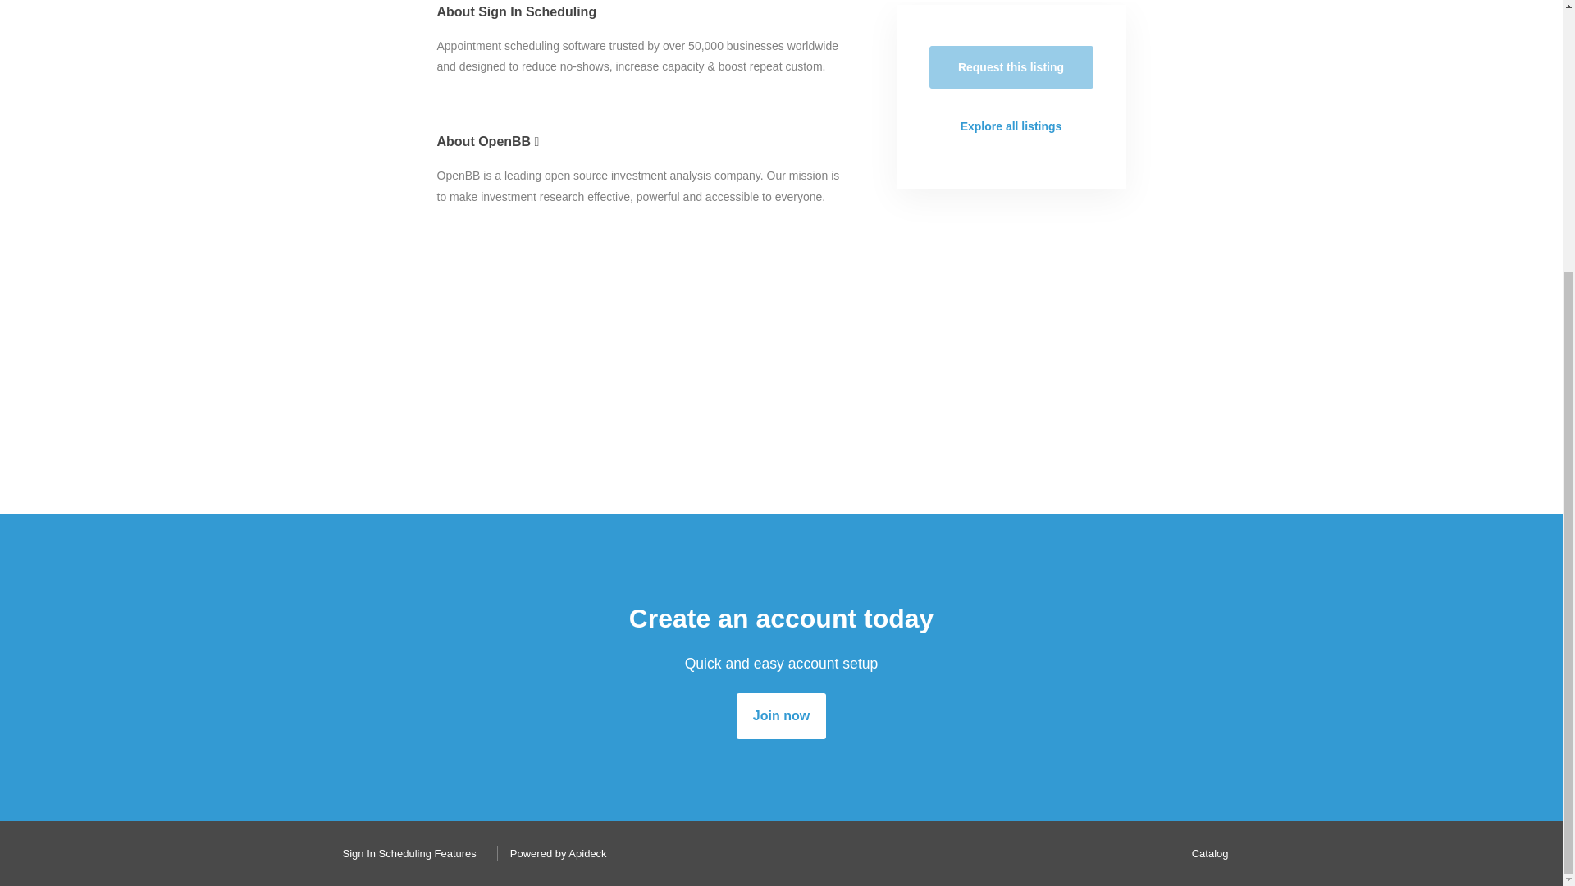  What do you see at coordinates (404, 853) in the screenshot?
I see `Sign In Scheduling Features` at bounding box center [404, 853].